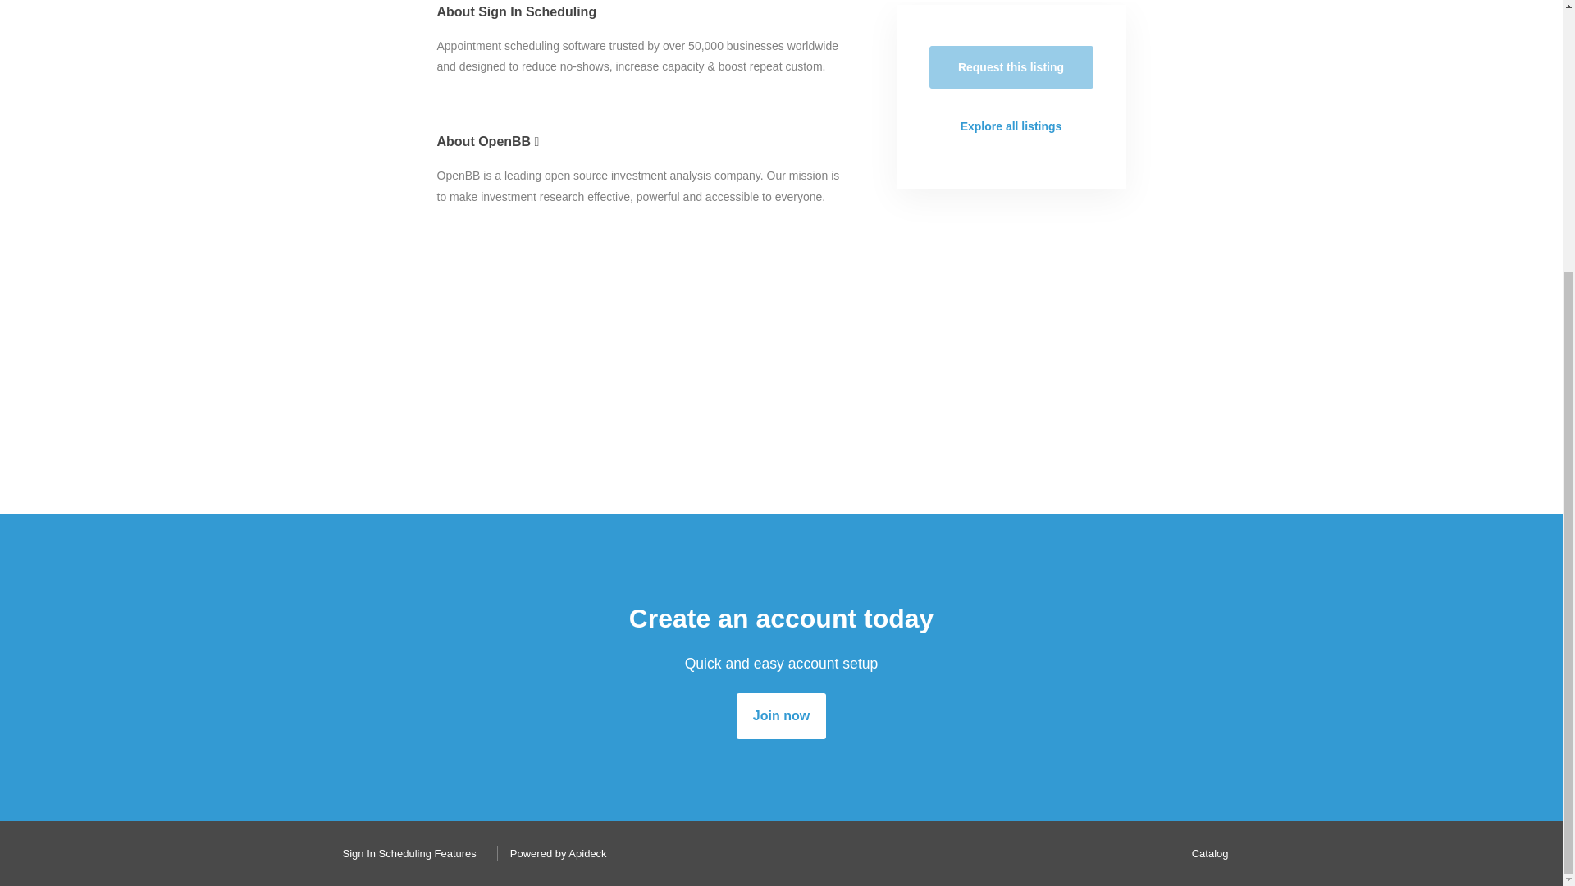  What do you see at coordinates (404, 853) in the screenshot?
I see `Sign In Scheduling Features` at bounding box center [404, 853].